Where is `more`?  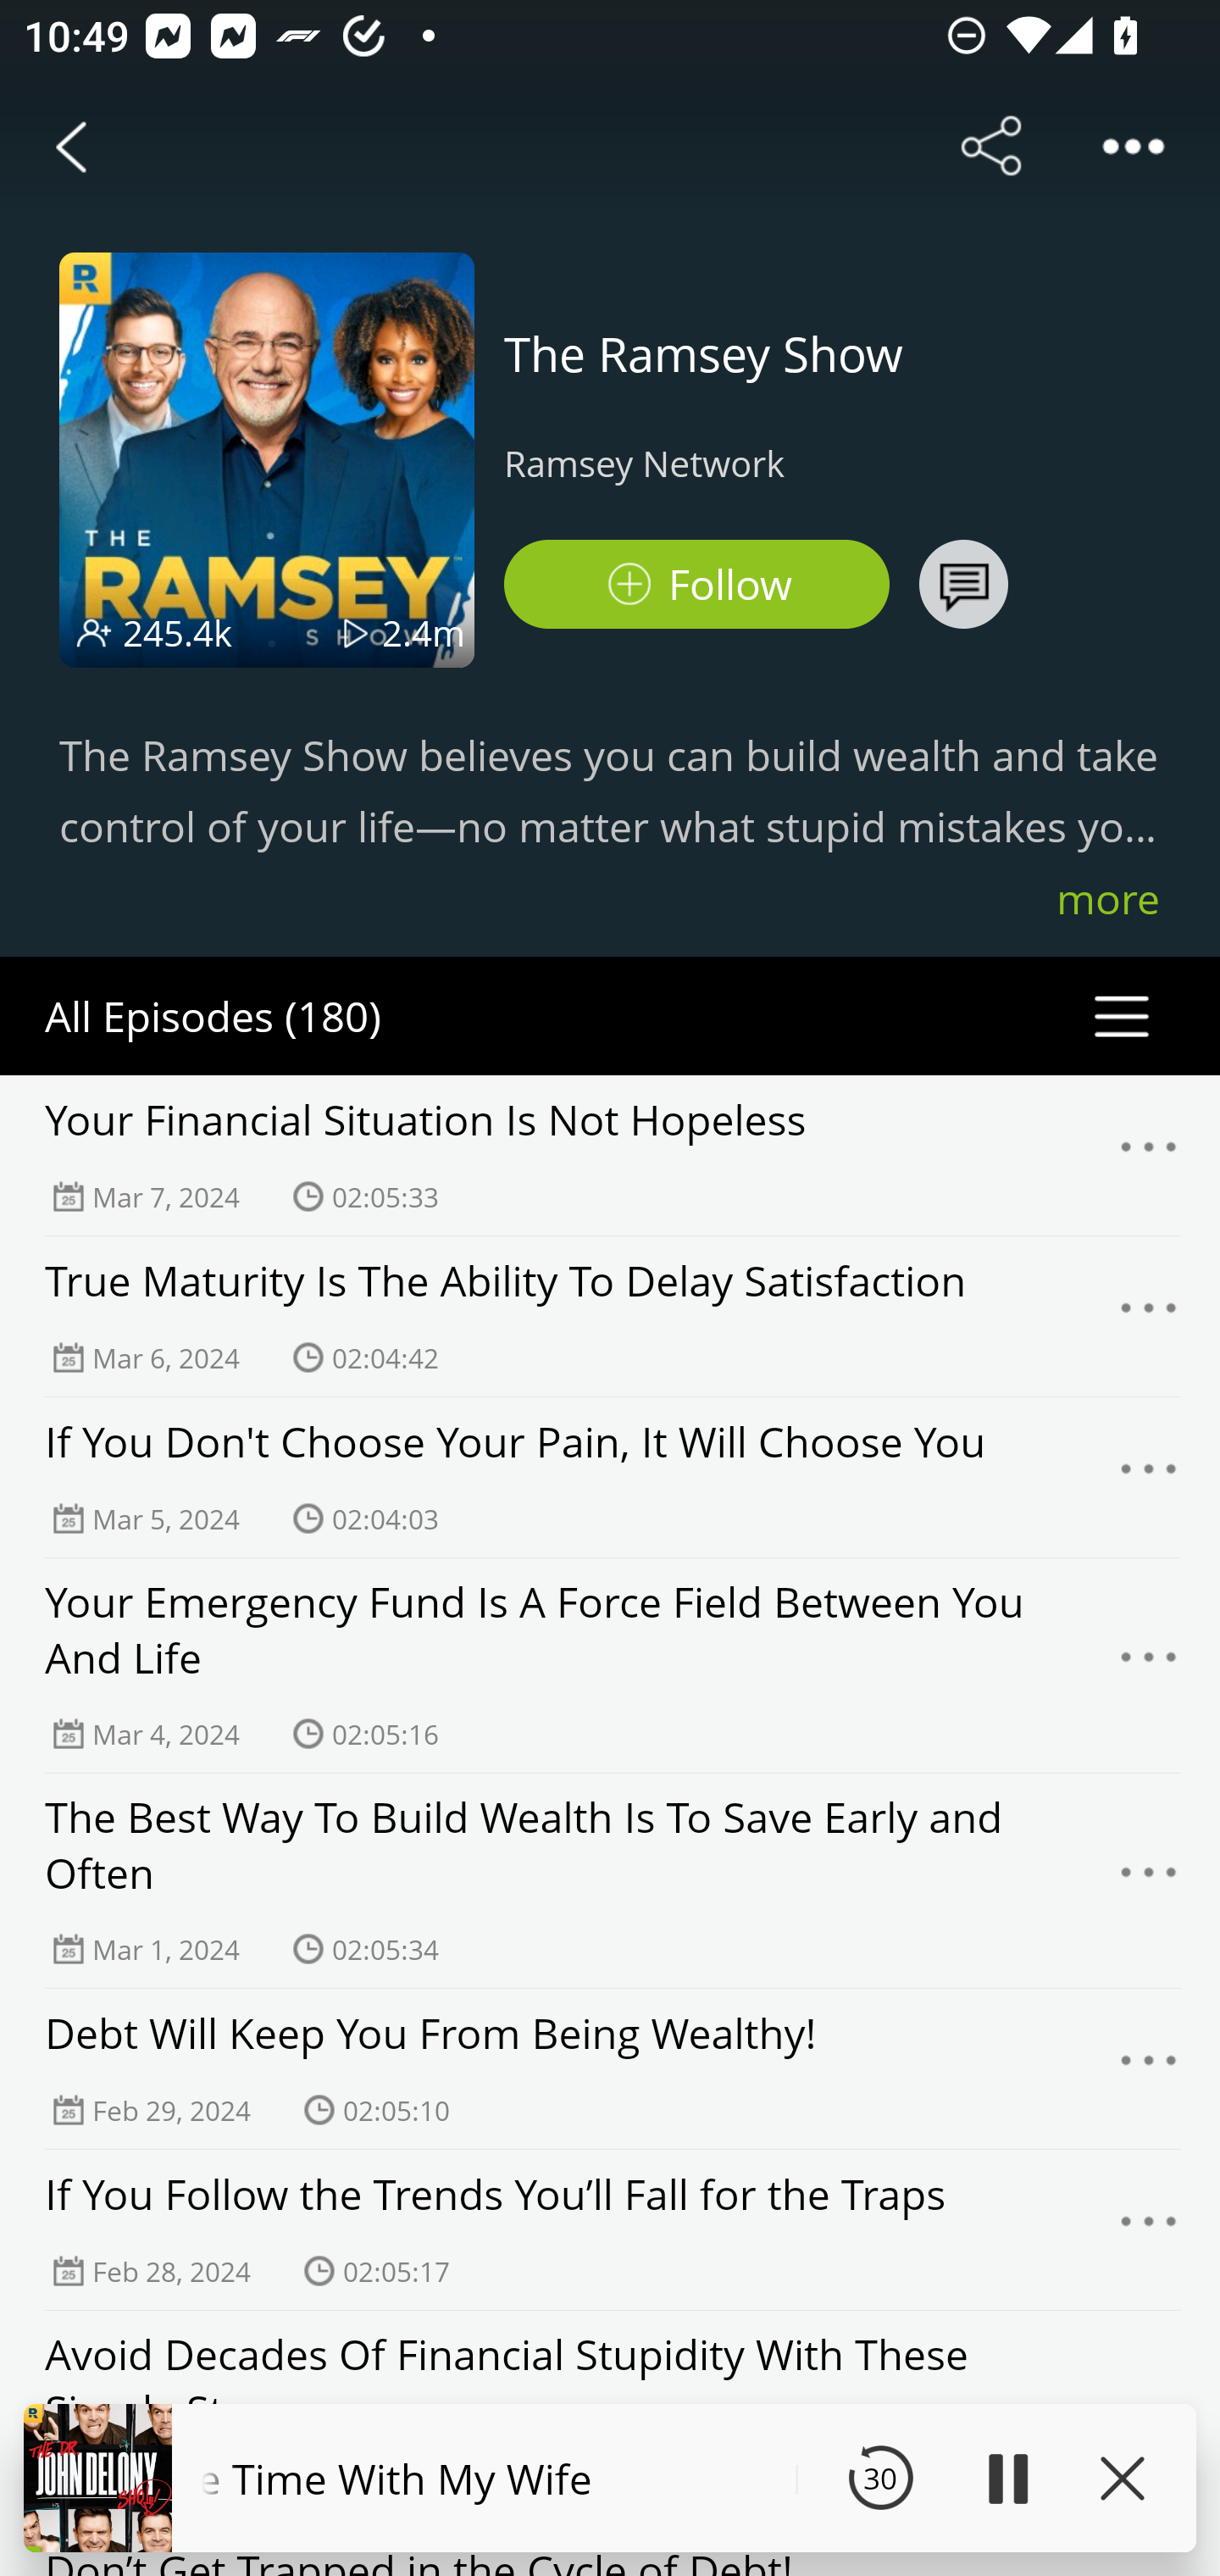 more is located at coordinates (1108, 898).